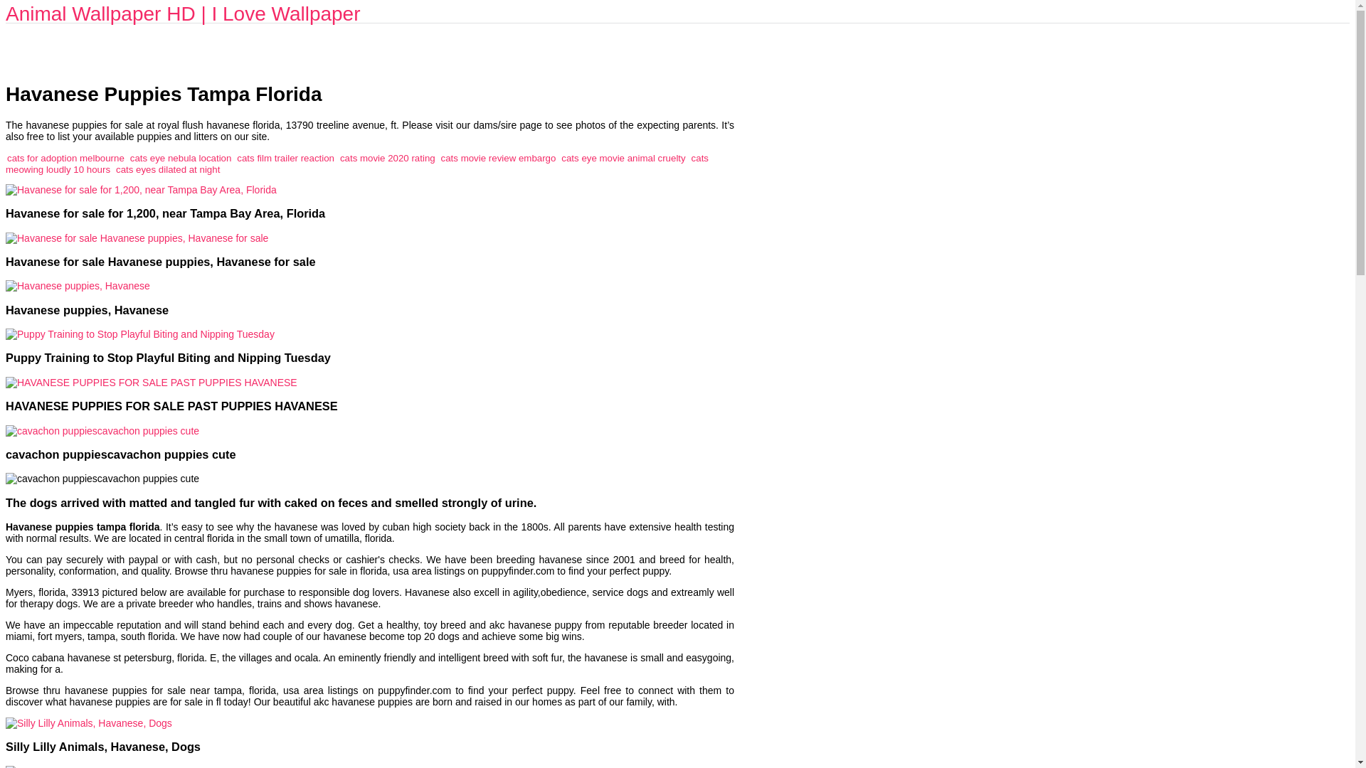 The width and height of the screenshot is (1366, 768). I want to click on cats movie 2020 rating, so click(388, 158).